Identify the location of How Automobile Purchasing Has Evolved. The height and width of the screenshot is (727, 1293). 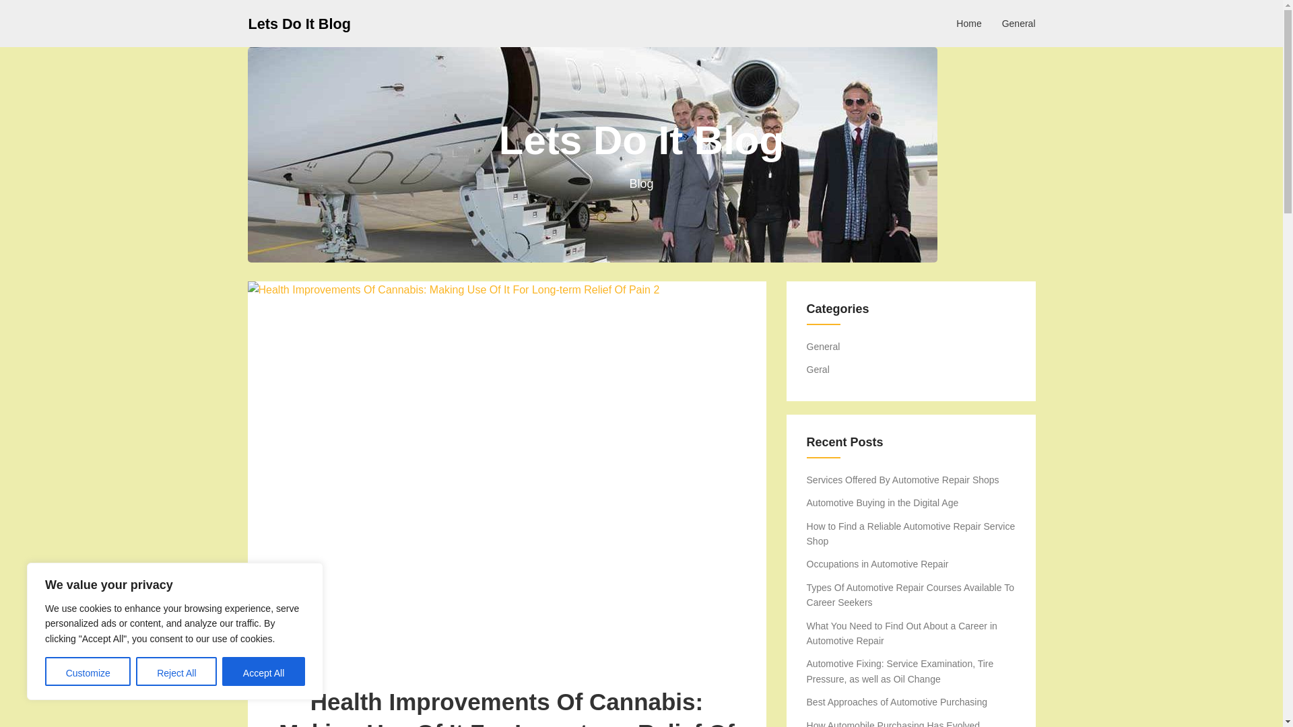
(893, 724).